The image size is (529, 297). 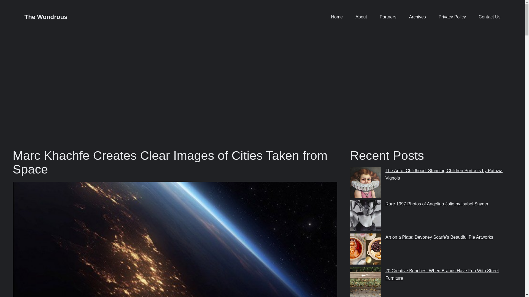 What do you see at coordinates (417, 16) in the screenshot?
I see `Archives` at bounding box center [417, 16].